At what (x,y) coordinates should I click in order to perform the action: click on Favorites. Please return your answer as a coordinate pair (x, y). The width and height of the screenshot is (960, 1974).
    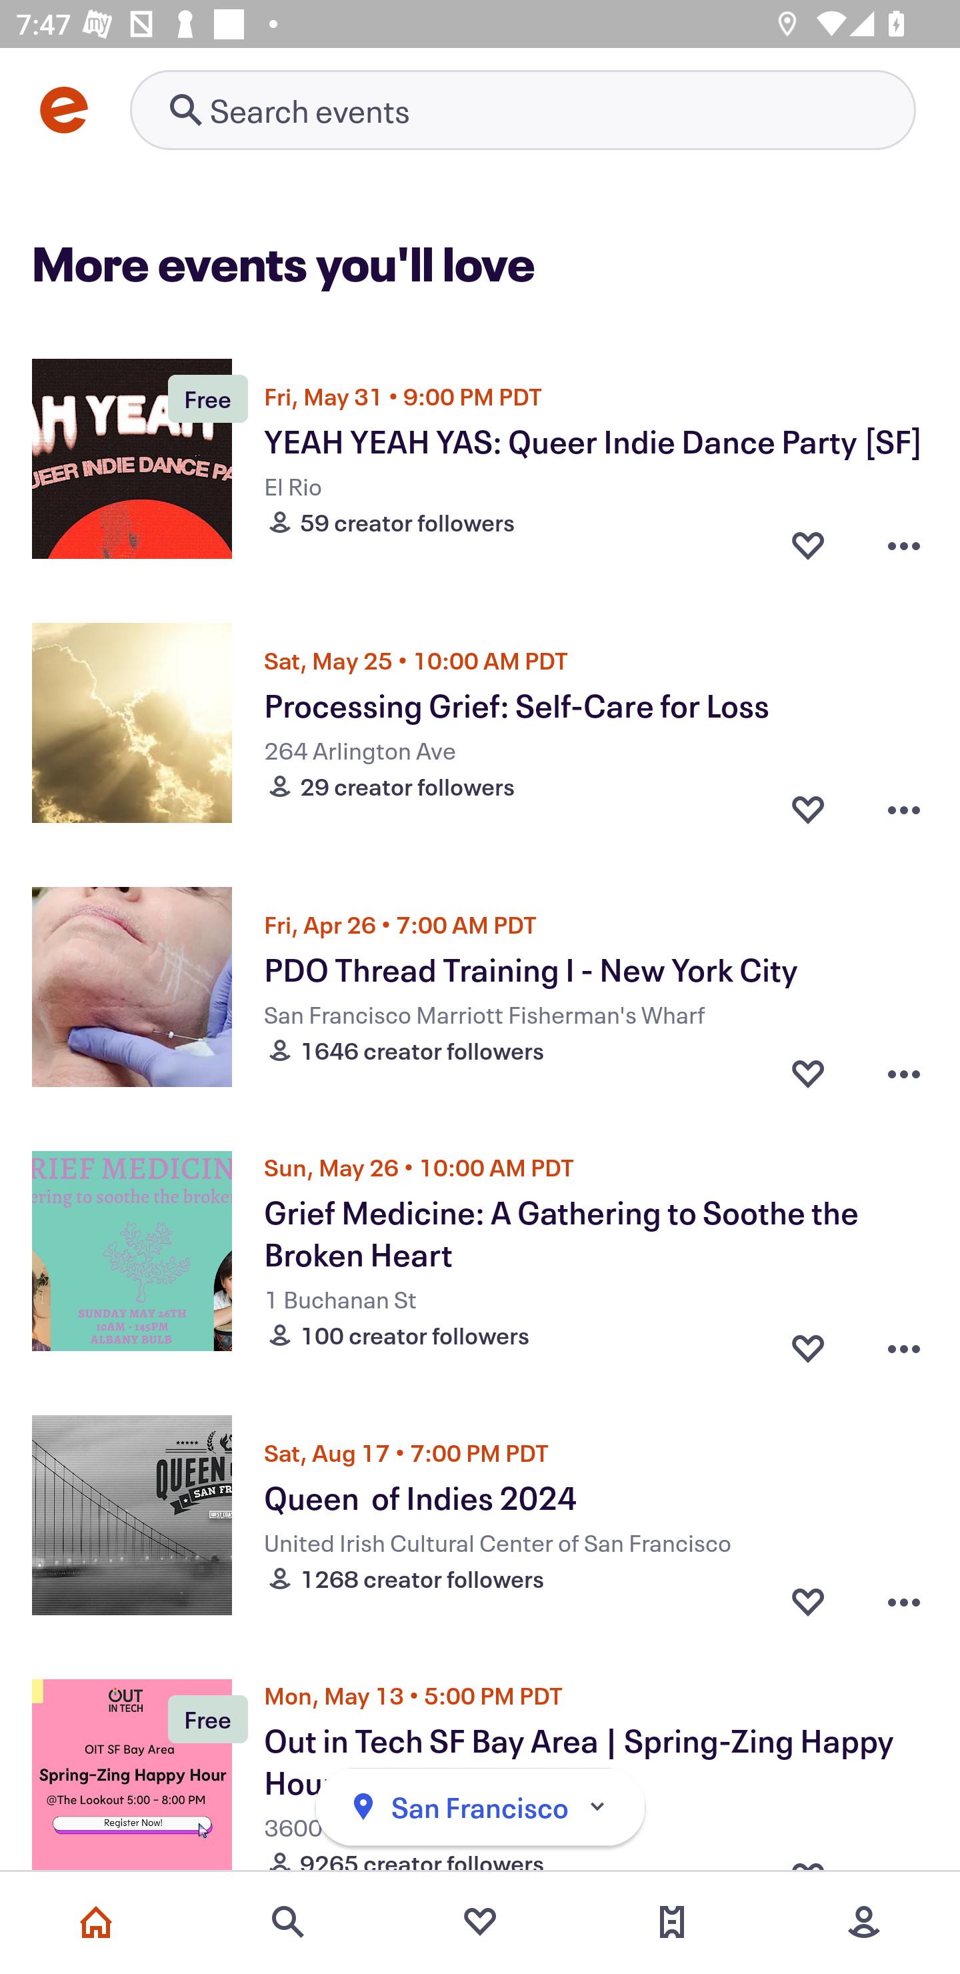
    Looking at the image, I should click on (480, 1922).